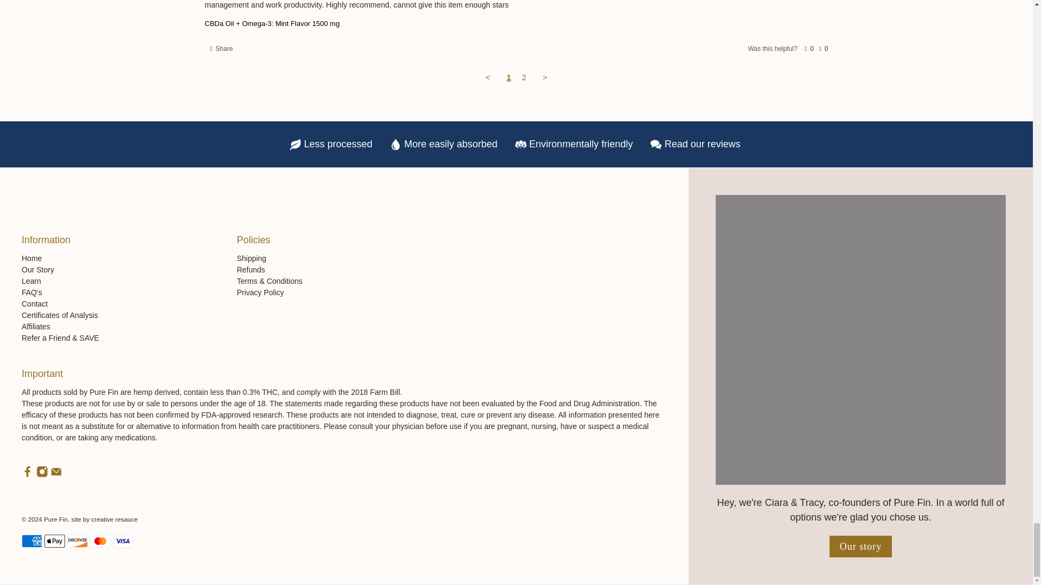 This screenshot has height=585, width=1041. What do you see at coordinates (27, 474) in the screenshot?
I see `Pure Fin on Facebook` at bounding box center [27, 474].